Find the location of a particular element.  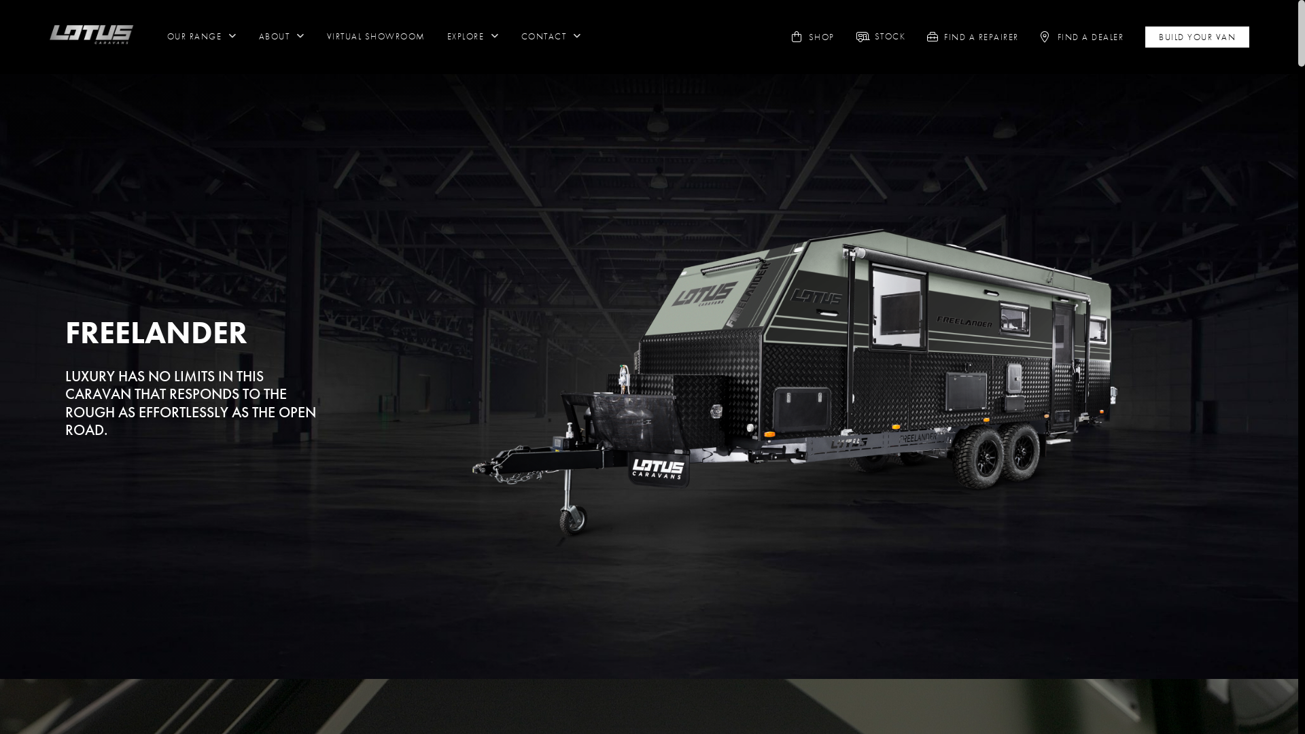

EXPLORE is located at coordinates (473, 37).